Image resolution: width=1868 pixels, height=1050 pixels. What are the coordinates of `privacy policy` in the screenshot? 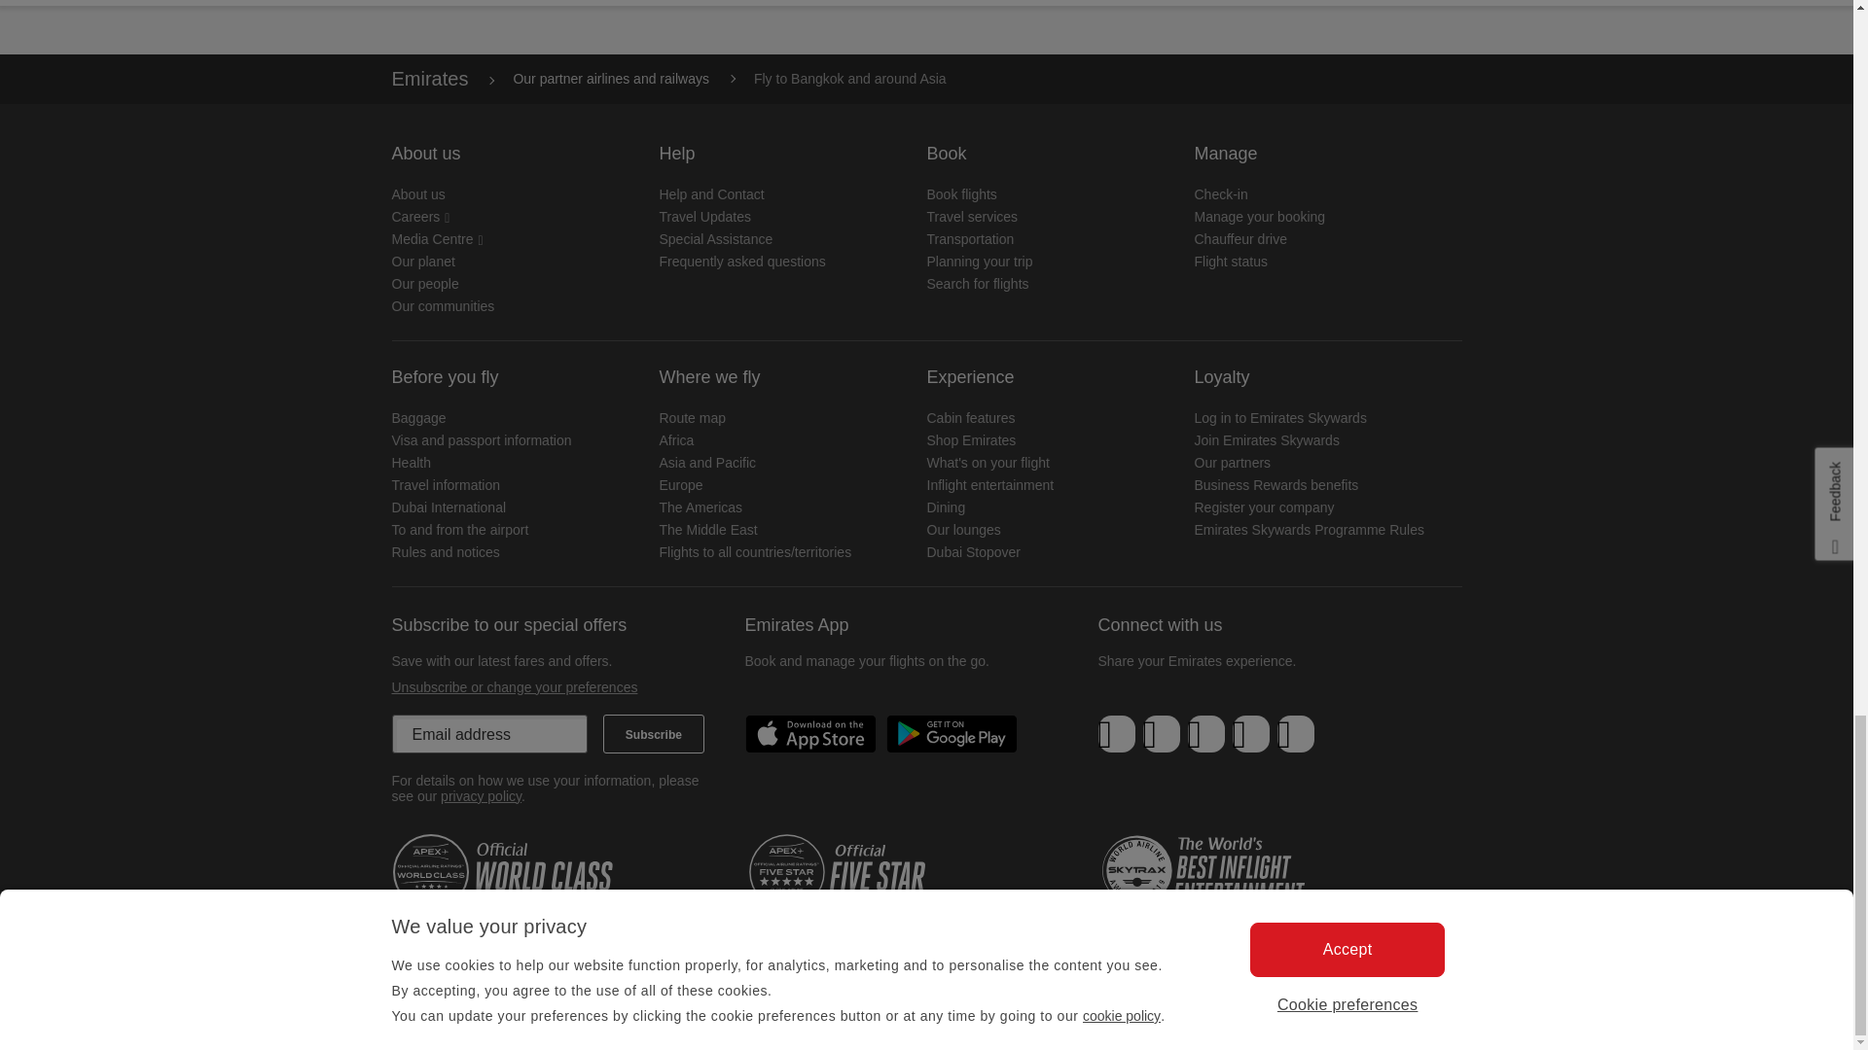 It's located at (481, 796).